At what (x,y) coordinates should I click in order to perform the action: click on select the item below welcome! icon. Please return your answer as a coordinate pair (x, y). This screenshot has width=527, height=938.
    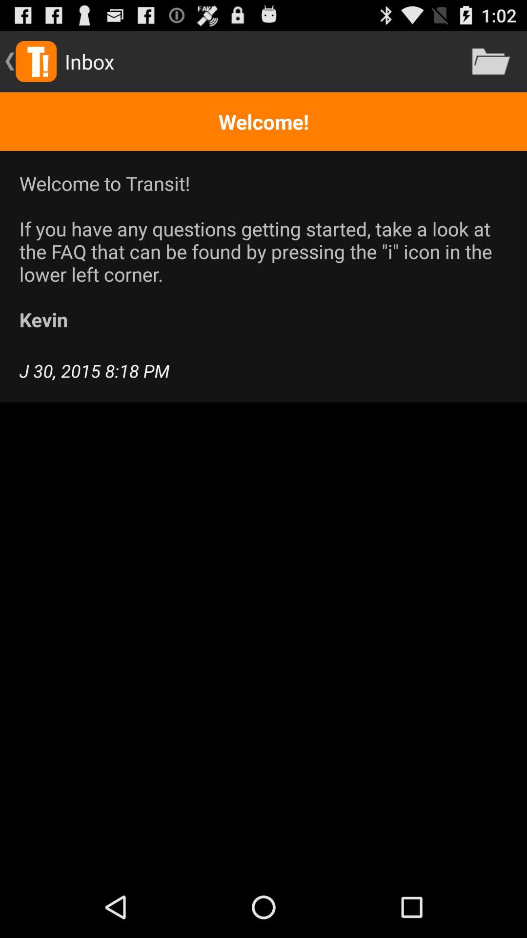
    Looking at the image, I should click on (263, 251).